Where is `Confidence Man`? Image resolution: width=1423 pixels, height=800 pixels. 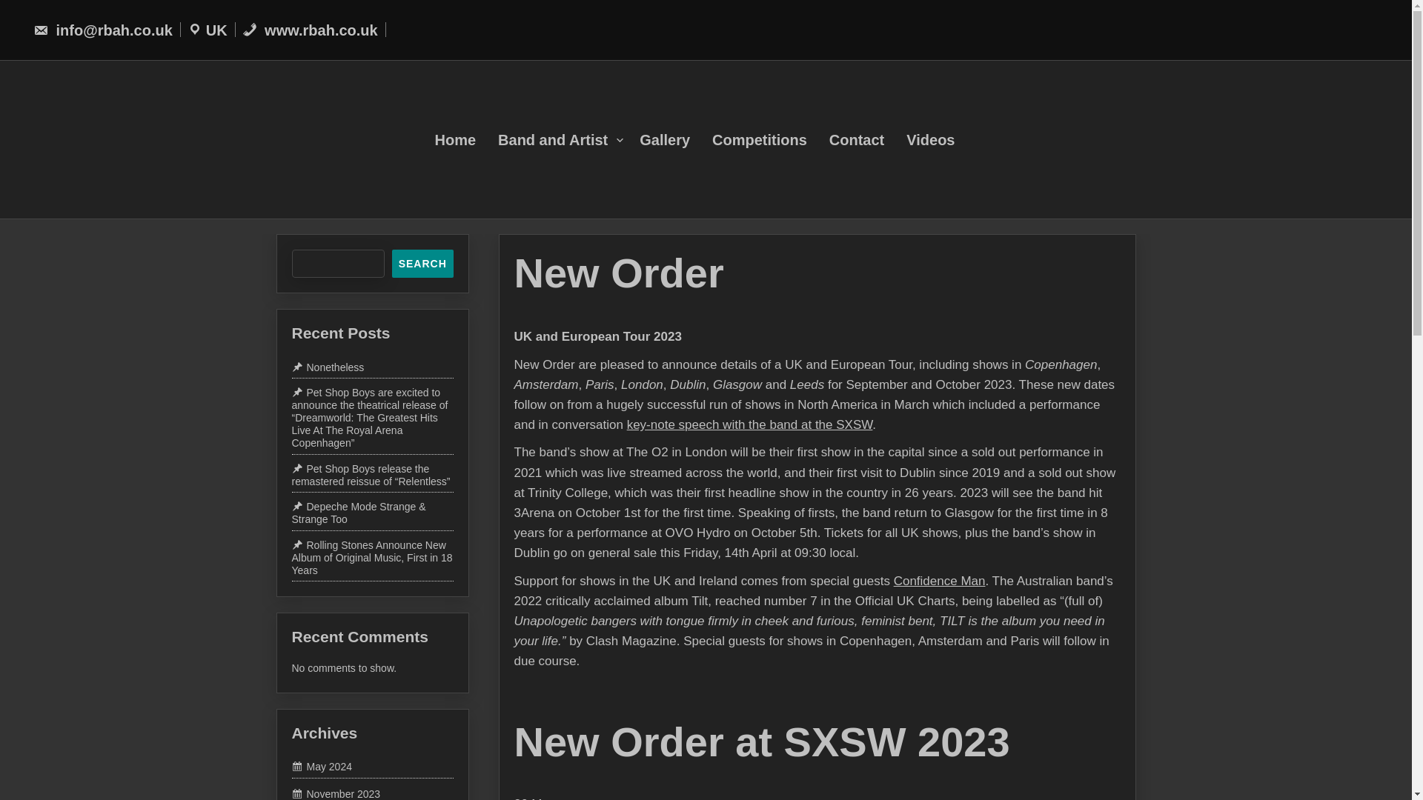
Confidence Man is located at coordinates (931, 599).